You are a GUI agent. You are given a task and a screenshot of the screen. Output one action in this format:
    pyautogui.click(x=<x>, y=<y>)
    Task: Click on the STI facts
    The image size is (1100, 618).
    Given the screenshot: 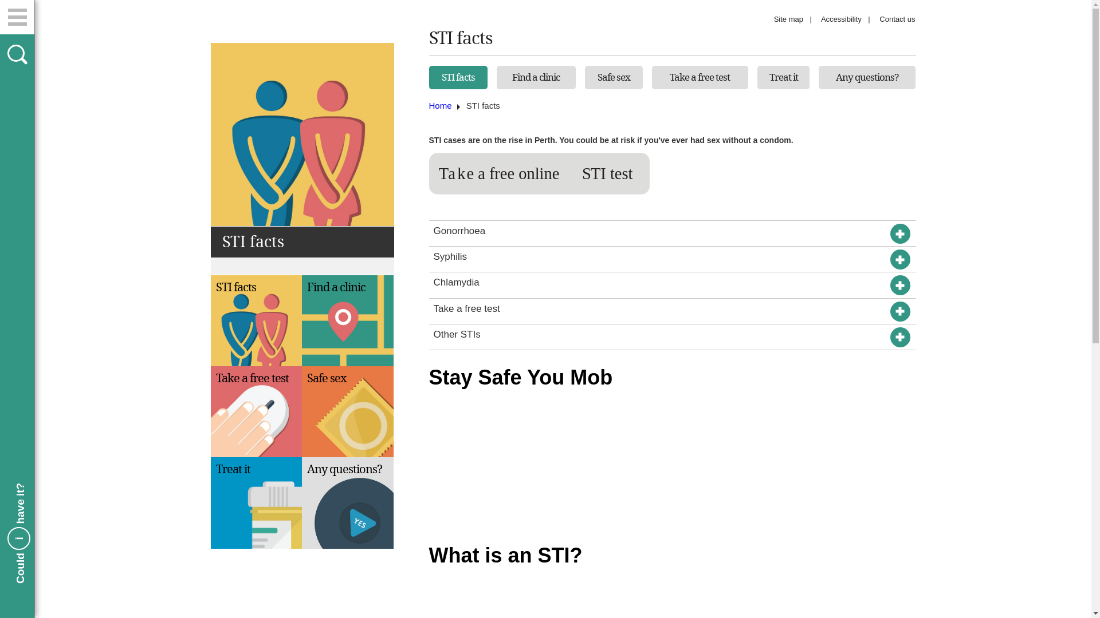 What is the action you would take?
    pyautogui.click(x=458, y=77)
    